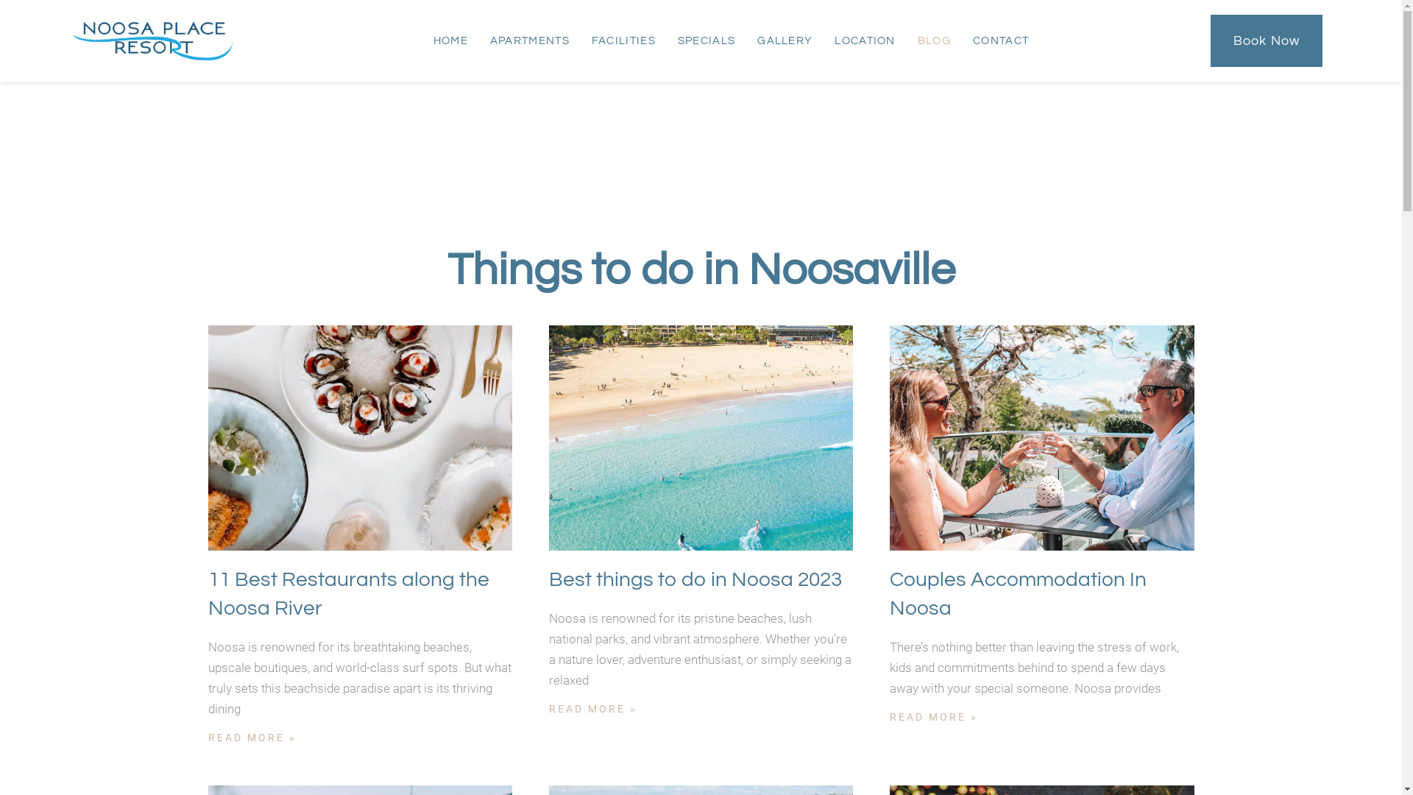  I want to click on FACILITIES, so click(624, 40).